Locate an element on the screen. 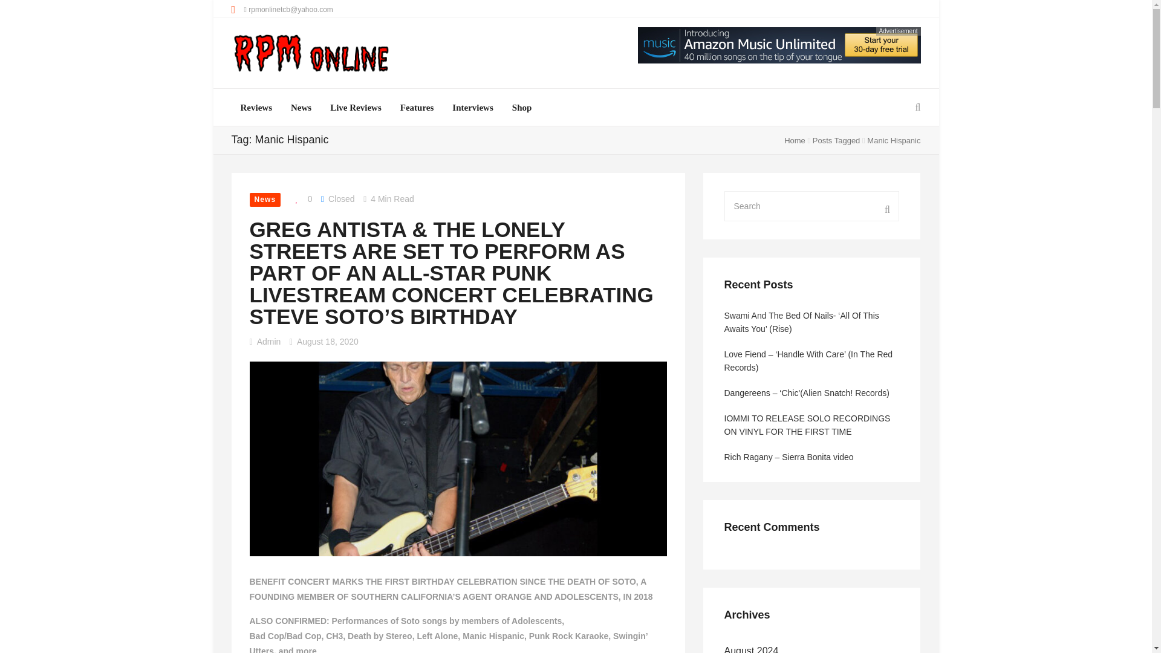 Image resolution: width=1161 pixels, height=653 pixels. Features is located at coordinates (417, 108).